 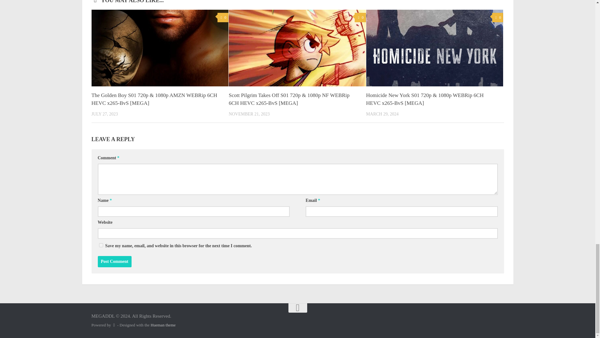 I want to click on Hueman theme, so click(x=163, y=325).